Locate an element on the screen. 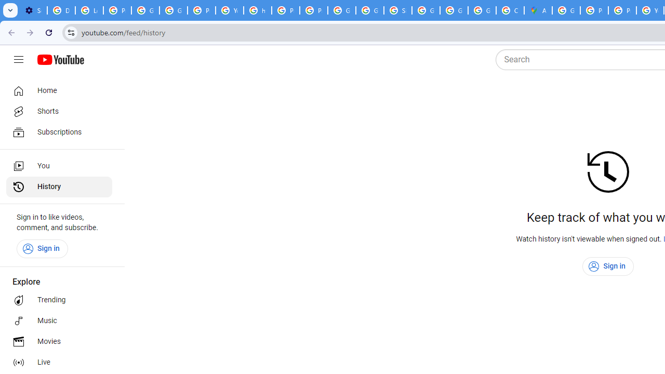 The height and width of the screenshot is (374, 665). Music is located at coordinates (59, 321).